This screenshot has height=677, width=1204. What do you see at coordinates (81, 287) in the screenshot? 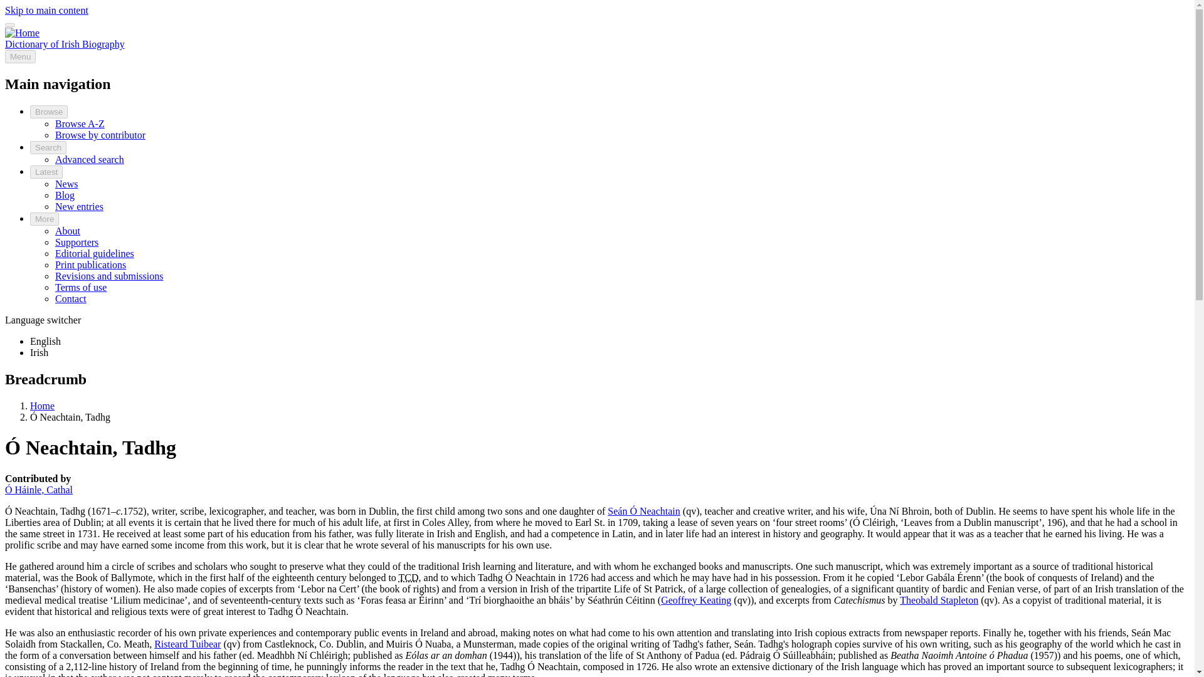
I see `Terms of use` at bounding box center [81, 287].